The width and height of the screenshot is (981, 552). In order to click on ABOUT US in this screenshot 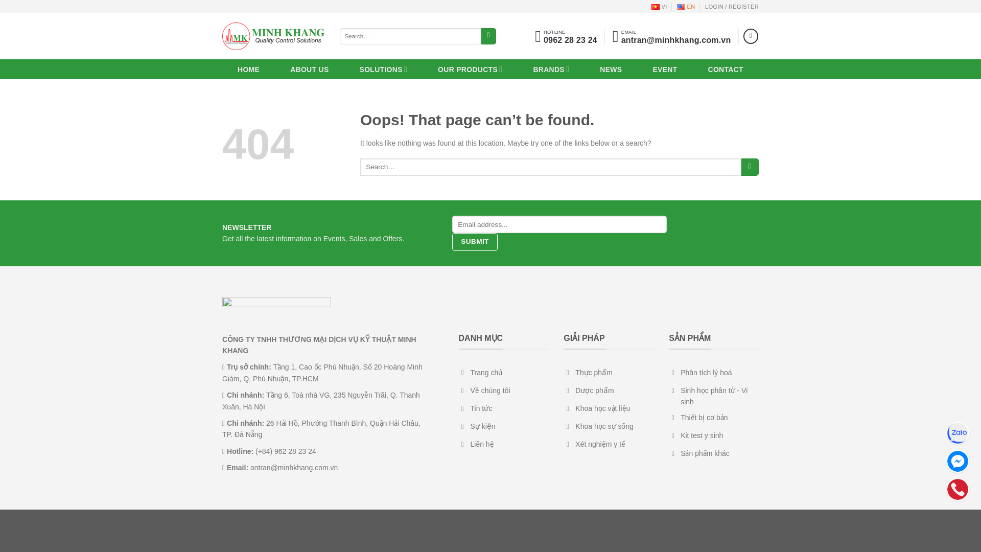, I will do `click(310, 70)`.